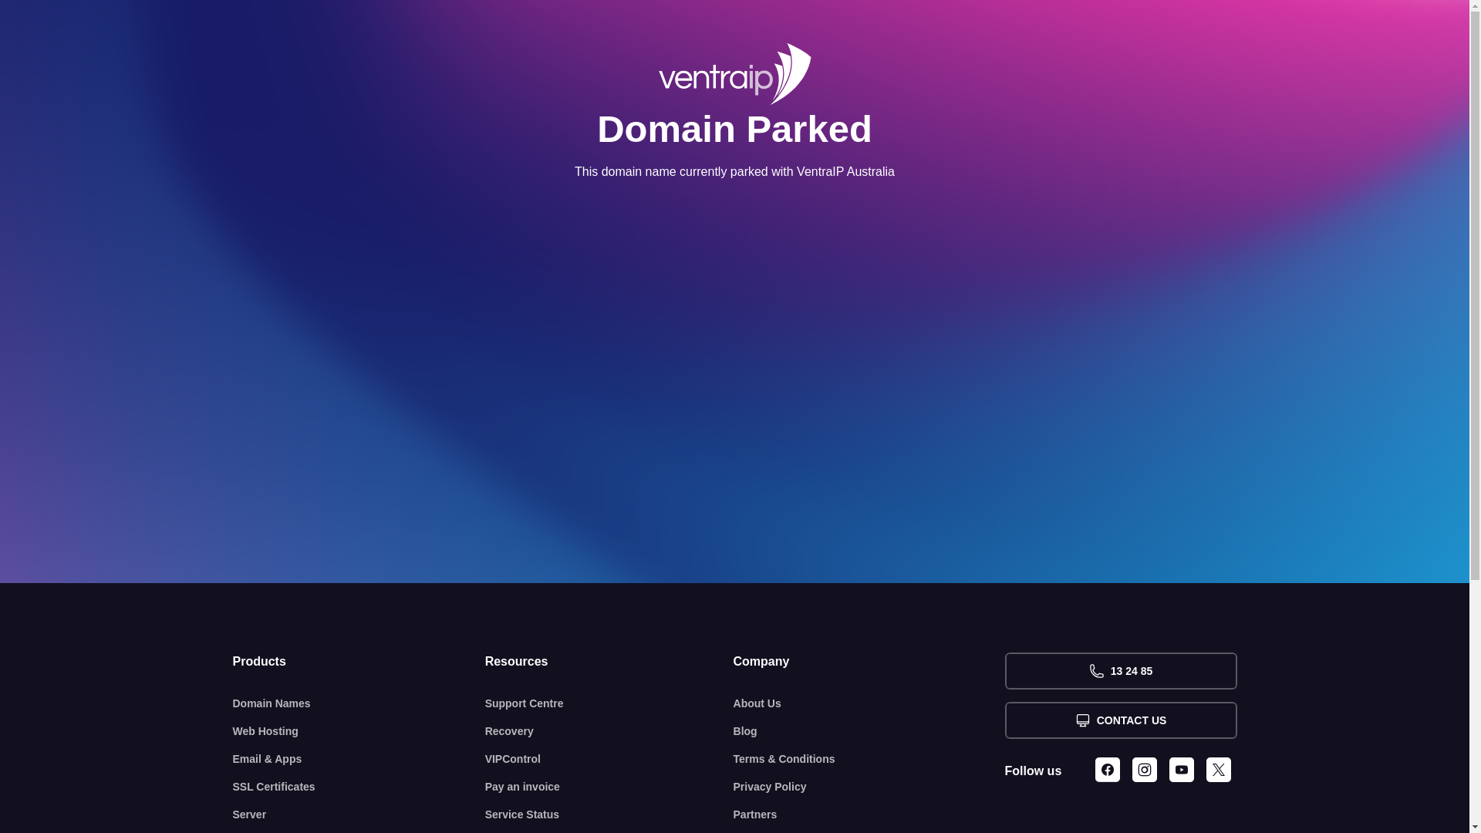  Describe the element at coordinates (869, 703) in the screenshot. I see `About Us` at that location.